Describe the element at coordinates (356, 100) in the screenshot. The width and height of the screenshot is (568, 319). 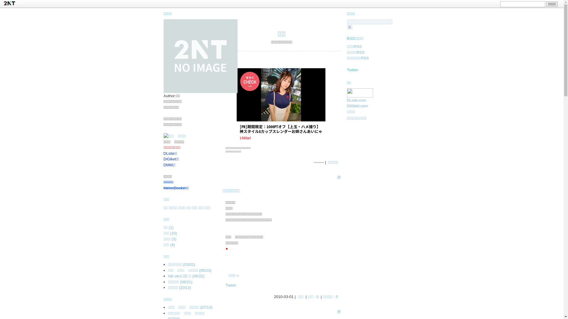
I see `DLsite.com` at that location.